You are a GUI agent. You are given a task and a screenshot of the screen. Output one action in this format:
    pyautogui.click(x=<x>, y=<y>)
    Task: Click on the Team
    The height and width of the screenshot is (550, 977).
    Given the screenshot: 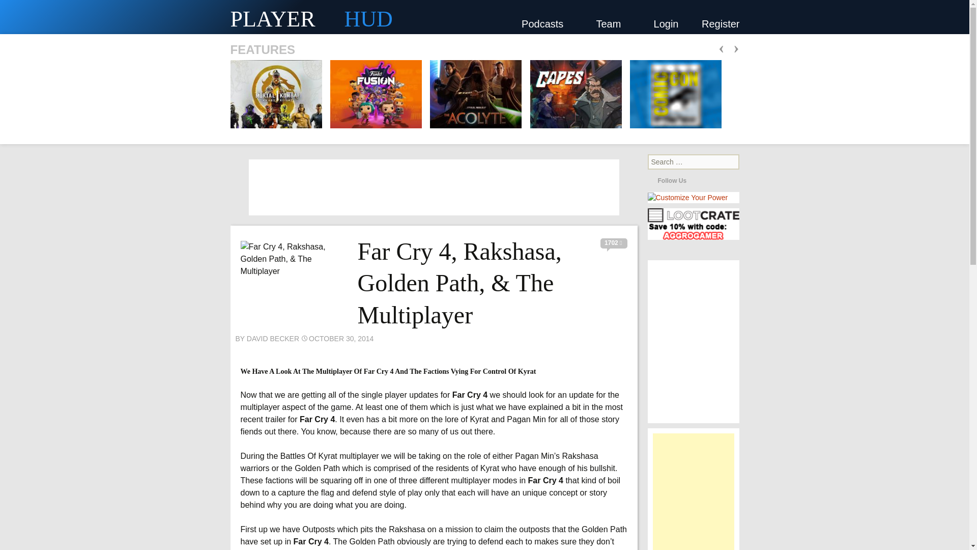 What is the action you would take?
    pyautogui.click(x=613, y=23)
    